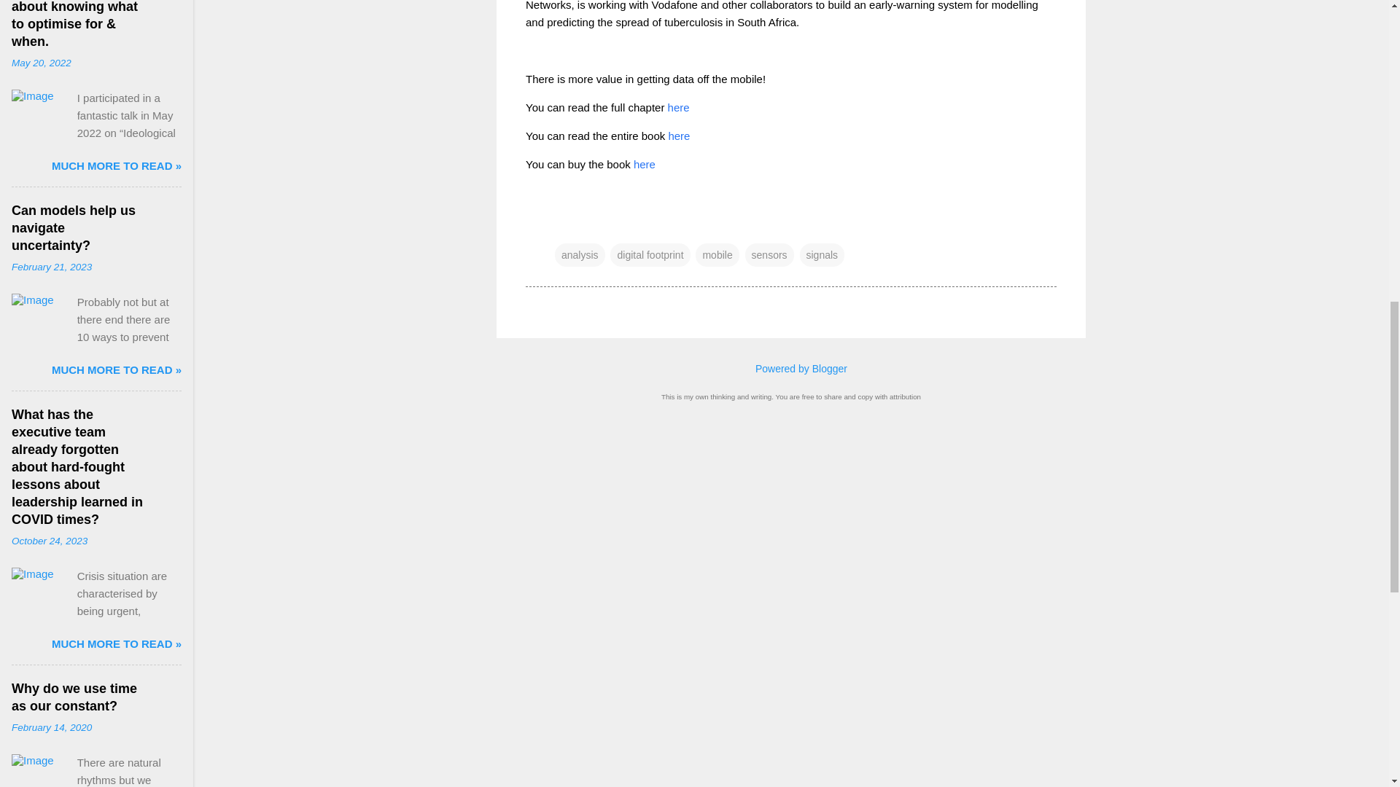 This screenshot has height=787, width=1400. What do you see at coordinates (821, 255) in the screenshot?
I see `signals` at bounding box center [821, 255].